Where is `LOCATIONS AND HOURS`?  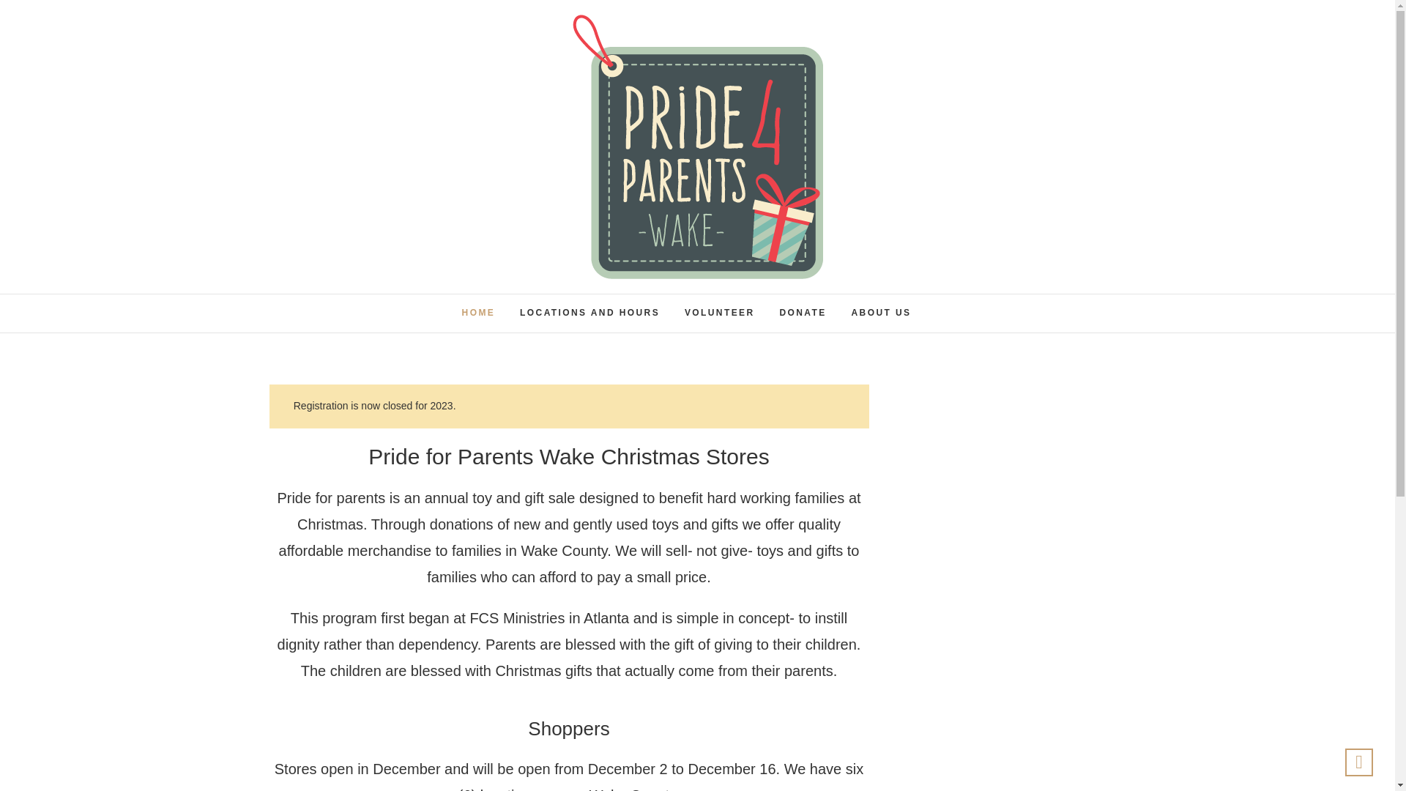
LOCATIONS AND HOURS is located at coordinates (589, 313).